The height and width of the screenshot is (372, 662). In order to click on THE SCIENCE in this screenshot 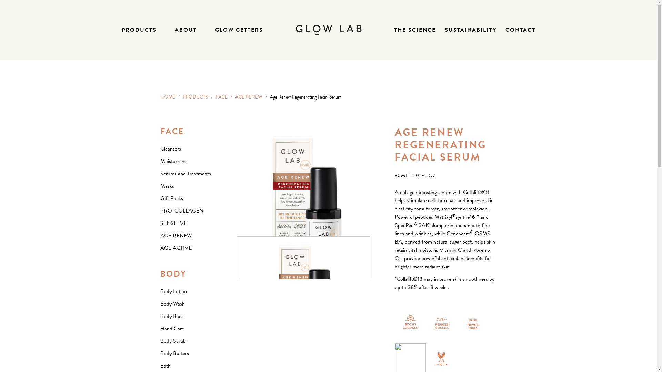, I will do `click(414, 30)`.